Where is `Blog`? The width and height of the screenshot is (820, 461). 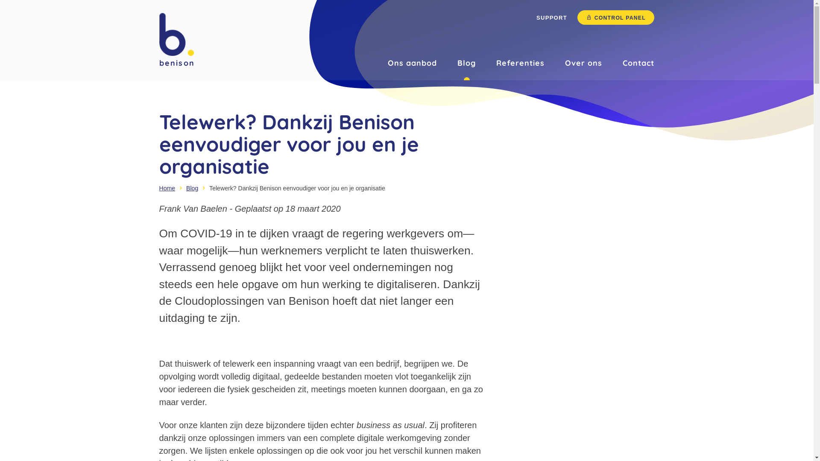 Blog is located at coordinates (466, 63).